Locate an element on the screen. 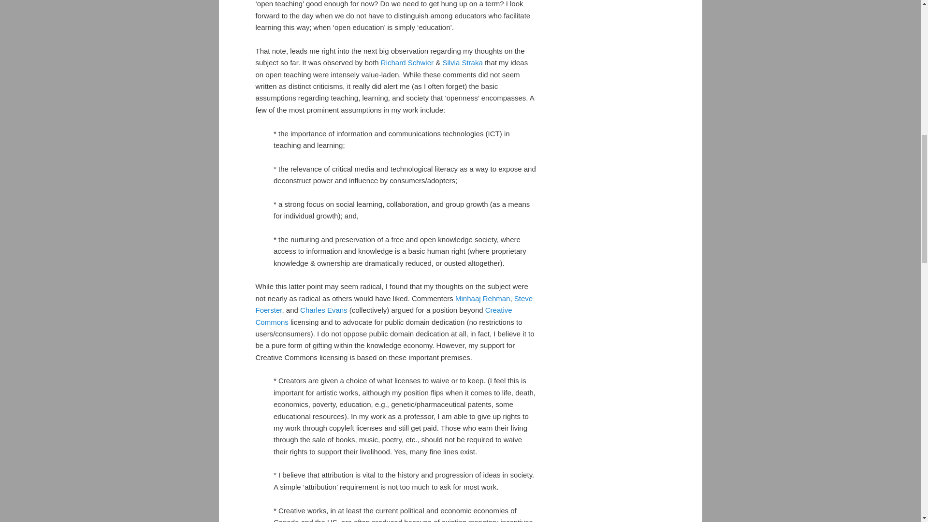 The image size is (928, 522). Charles Evans is located at coordinates (323, 310).